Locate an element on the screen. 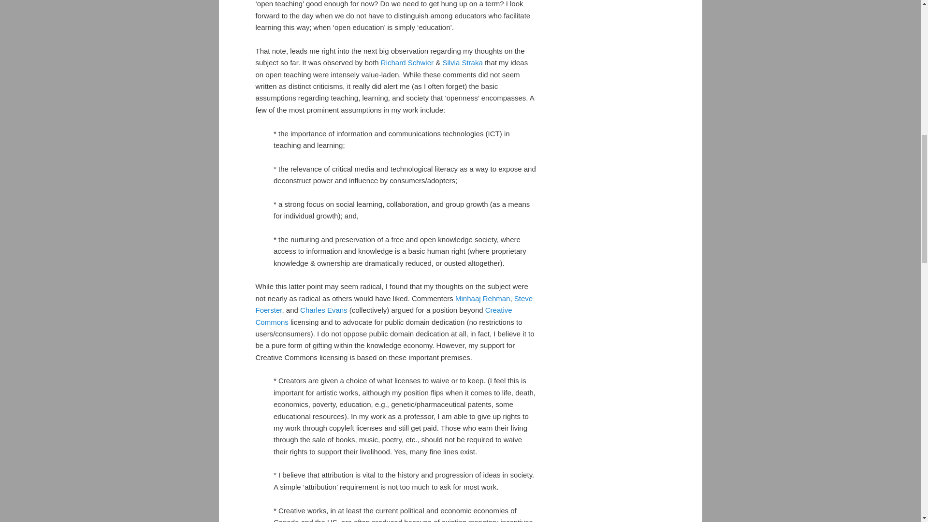 The image size is (928, 522). Charles Evans is located at coordinates (323, 310).